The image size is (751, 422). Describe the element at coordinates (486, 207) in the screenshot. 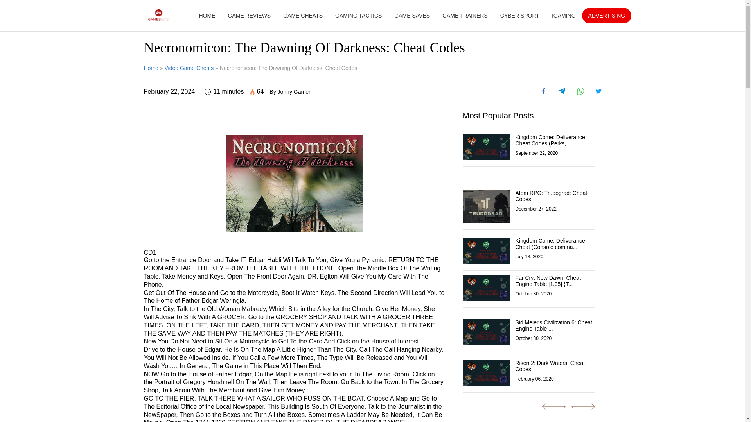

I see `Atom RPG: Trudograd: Cheat Codes` at that location.